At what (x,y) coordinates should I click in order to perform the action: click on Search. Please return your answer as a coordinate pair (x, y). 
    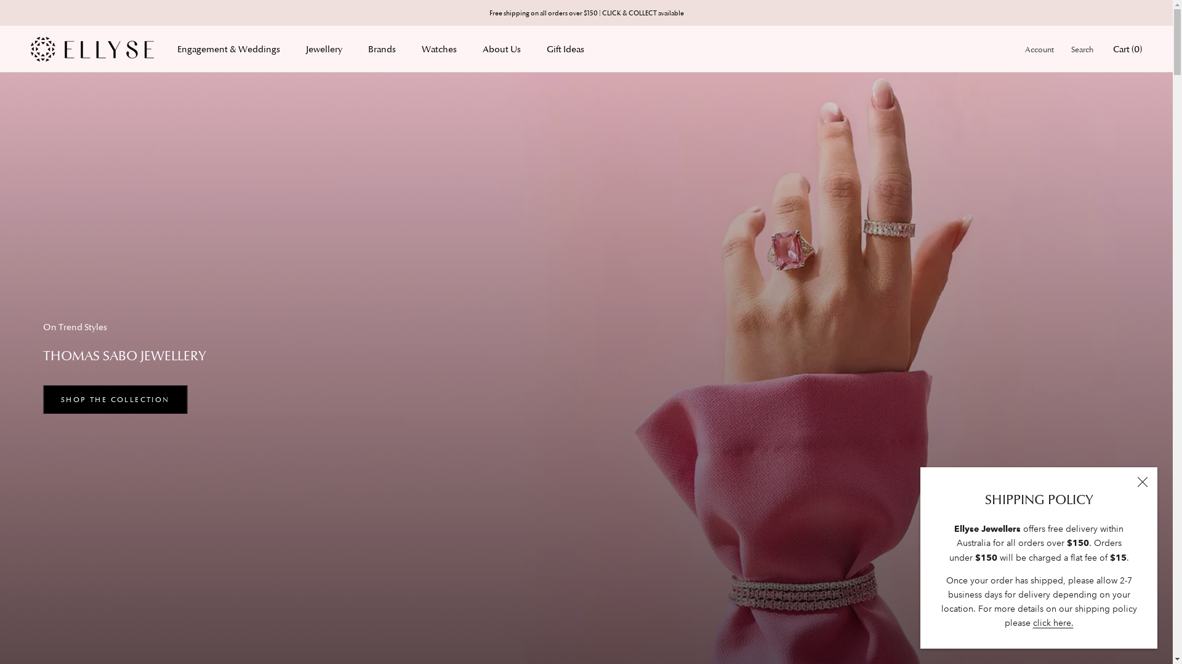
    Looking at the image, I should click on (1082, 49).